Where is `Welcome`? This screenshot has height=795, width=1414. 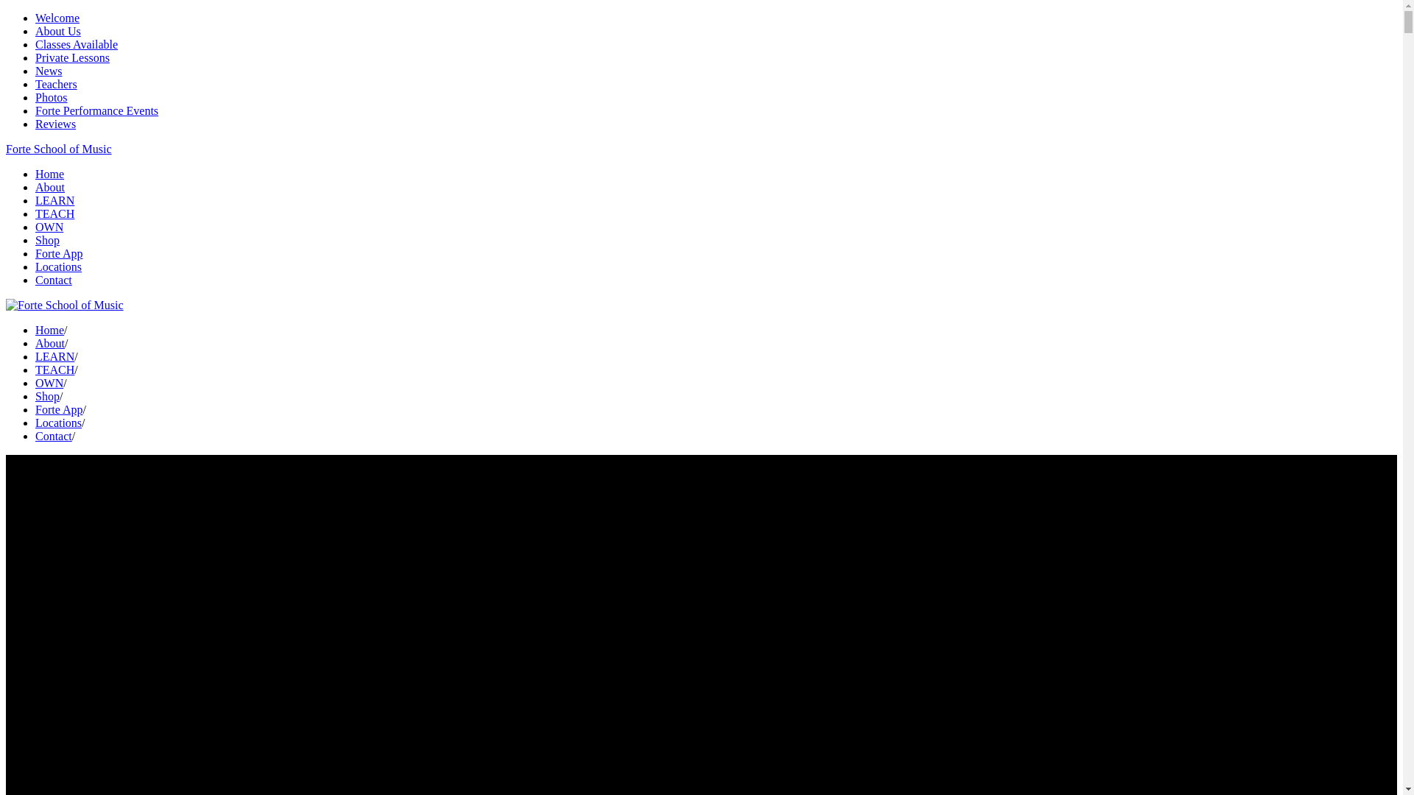 Welcome is located at coordinates (57, 18).